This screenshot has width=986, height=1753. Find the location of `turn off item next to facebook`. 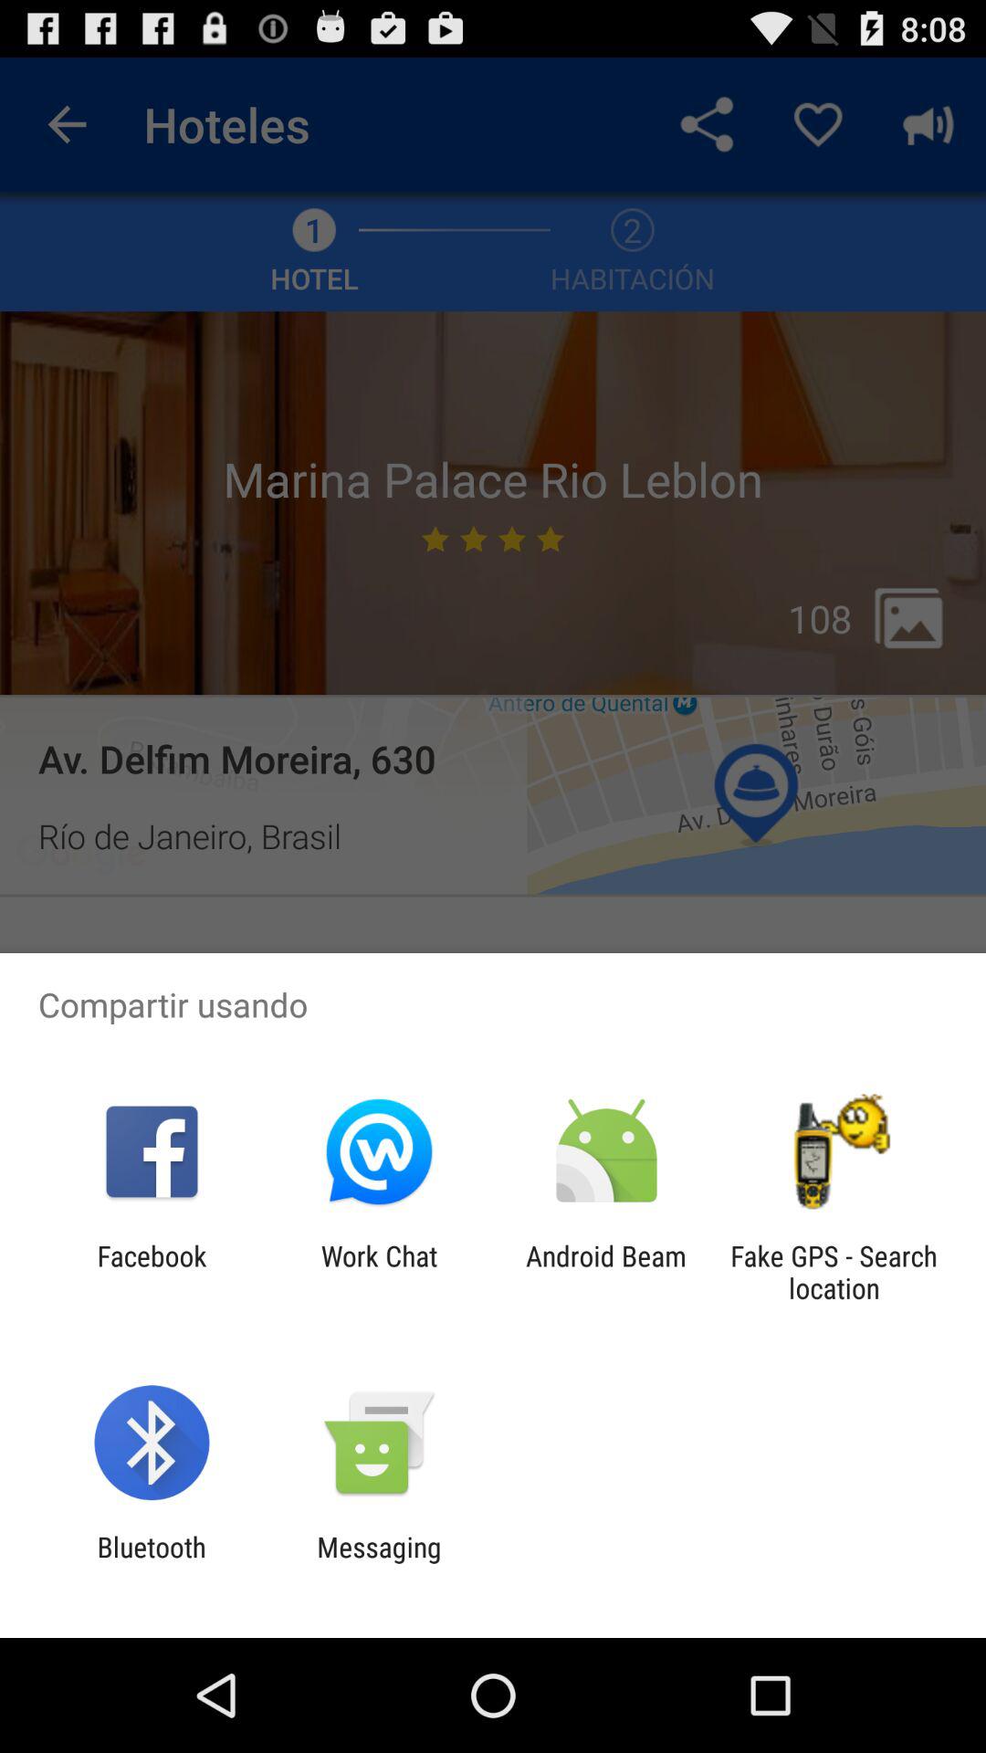

turn off item next to facebook is located at coordinates (379, 1272).